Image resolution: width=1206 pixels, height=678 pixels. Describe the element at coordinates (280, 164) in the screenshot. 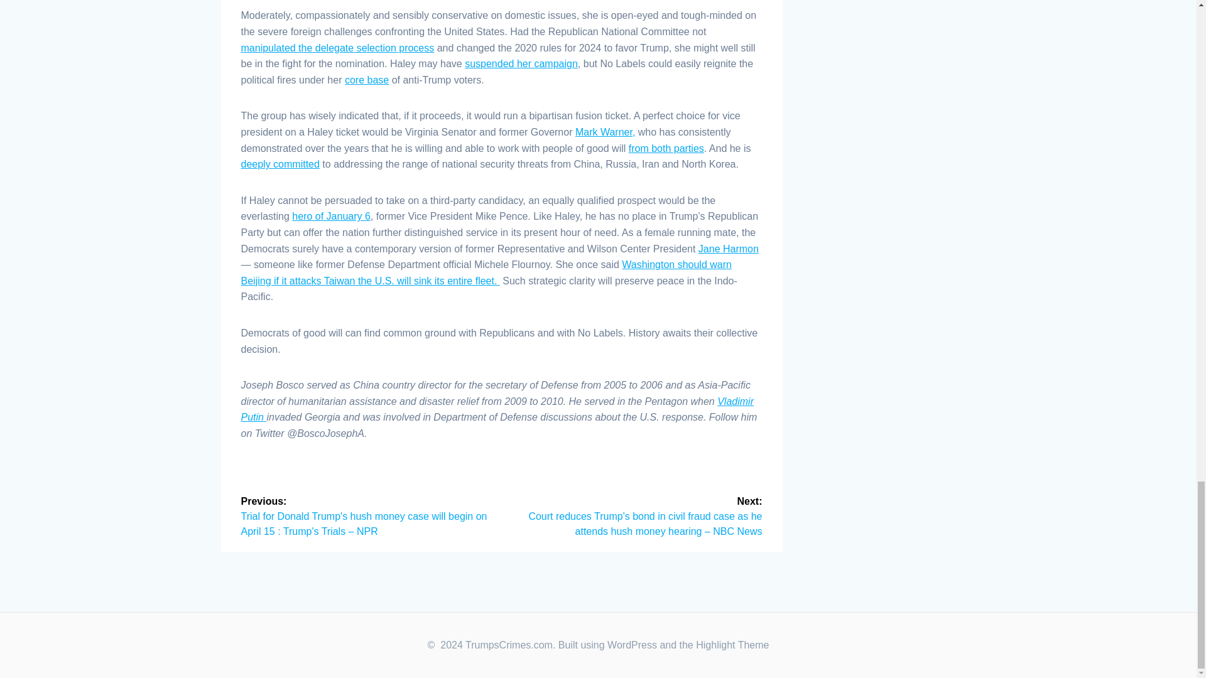

I see `deeply committed` at that location.